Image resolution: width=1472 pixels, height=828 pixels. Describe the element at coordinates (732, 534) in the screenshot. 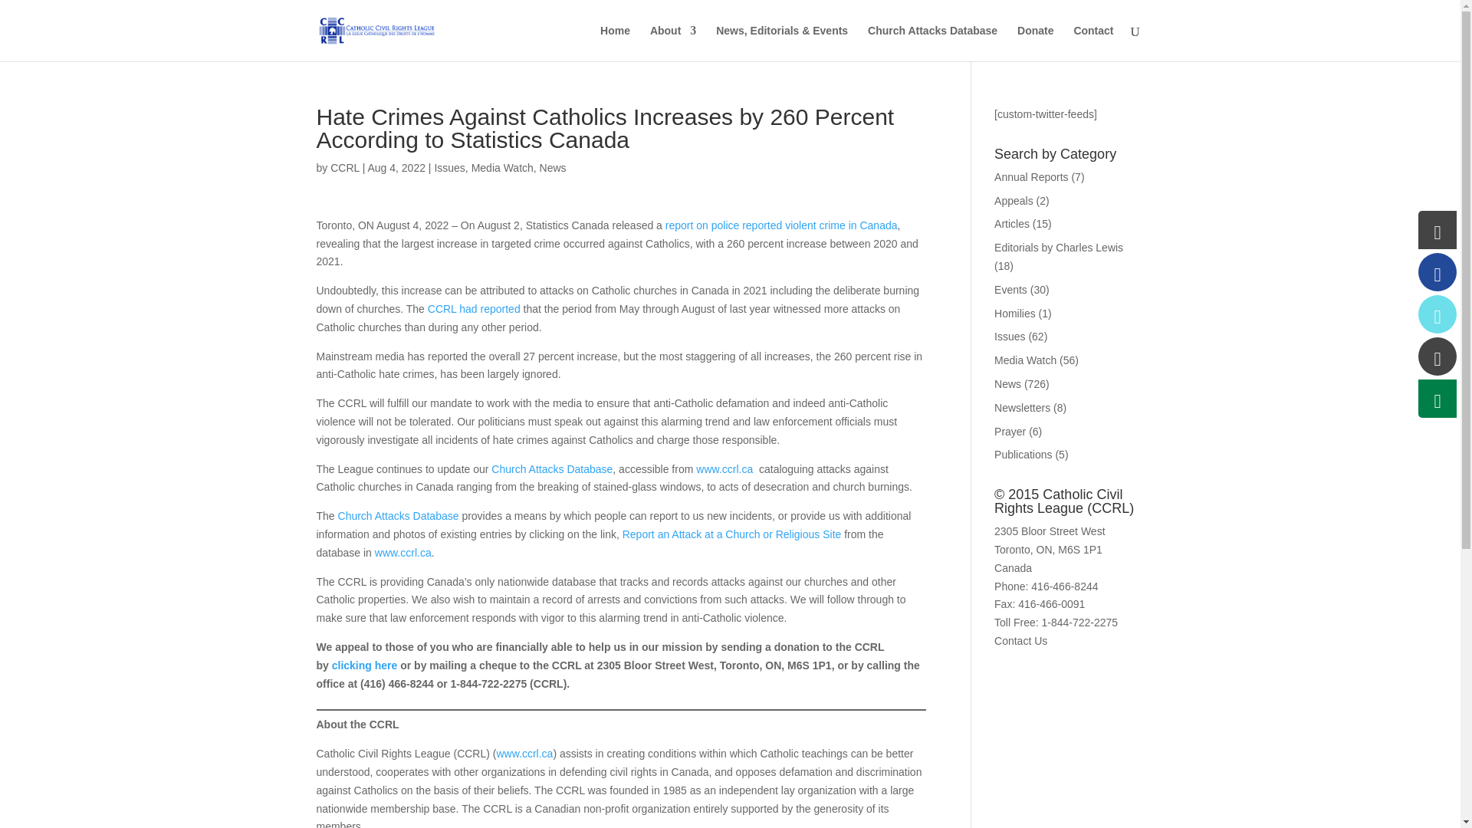

I see `Report an Attack at a Church or Religious Site` at that location.